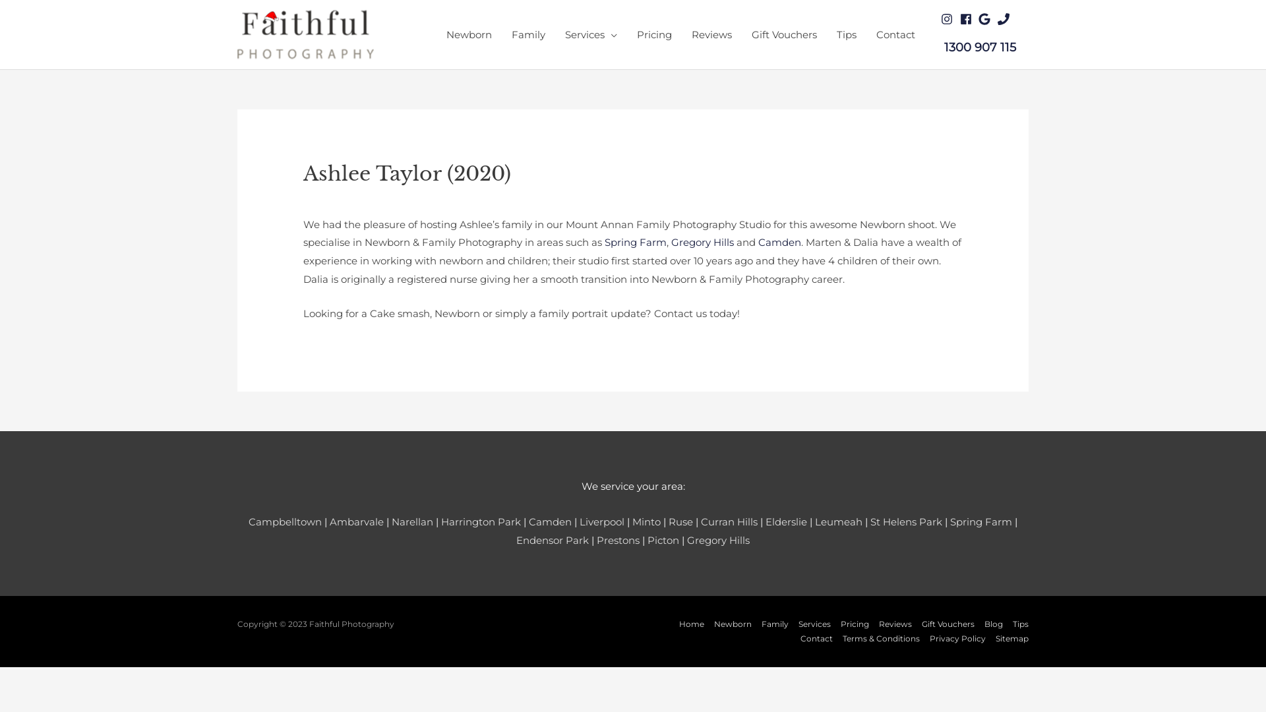  I want to click on Family, so click(529, 34).